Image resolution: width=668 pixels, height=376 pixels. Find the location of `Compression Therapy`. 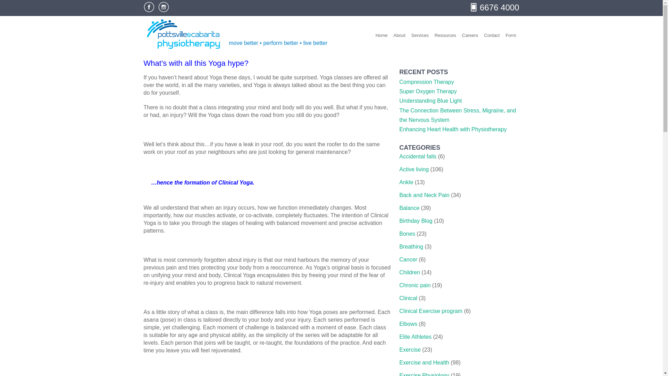

Compression Therapy is located at coordinates (427, 82).